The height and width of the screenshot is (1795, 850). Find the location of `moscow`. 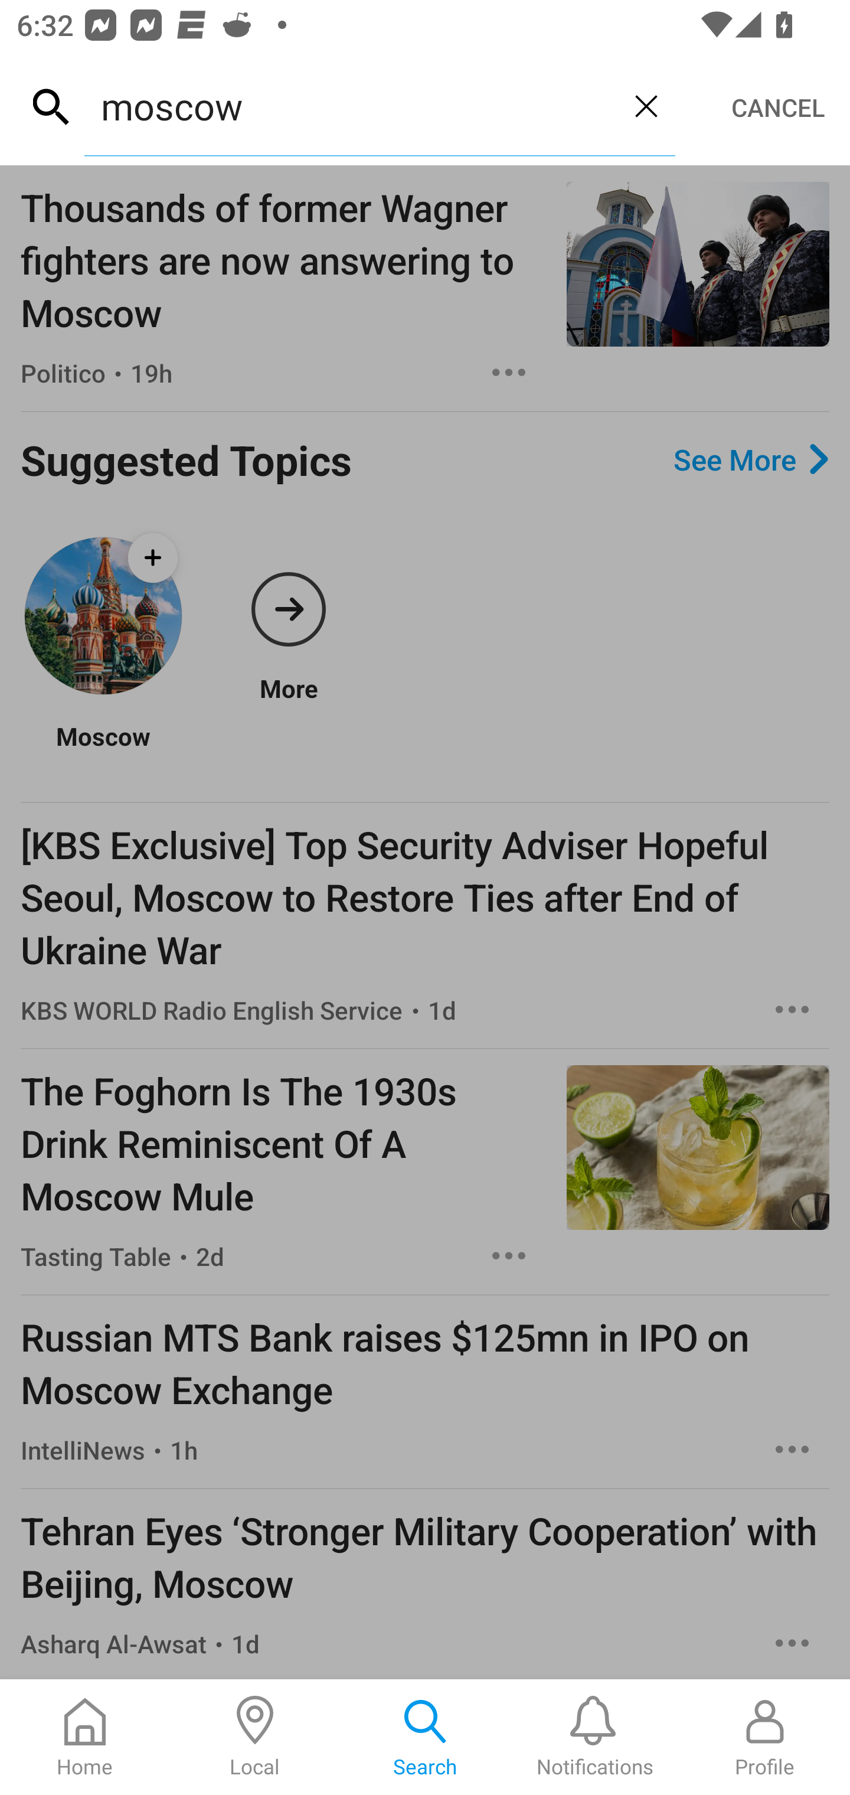

moscow is located at coordinates (351, 106).